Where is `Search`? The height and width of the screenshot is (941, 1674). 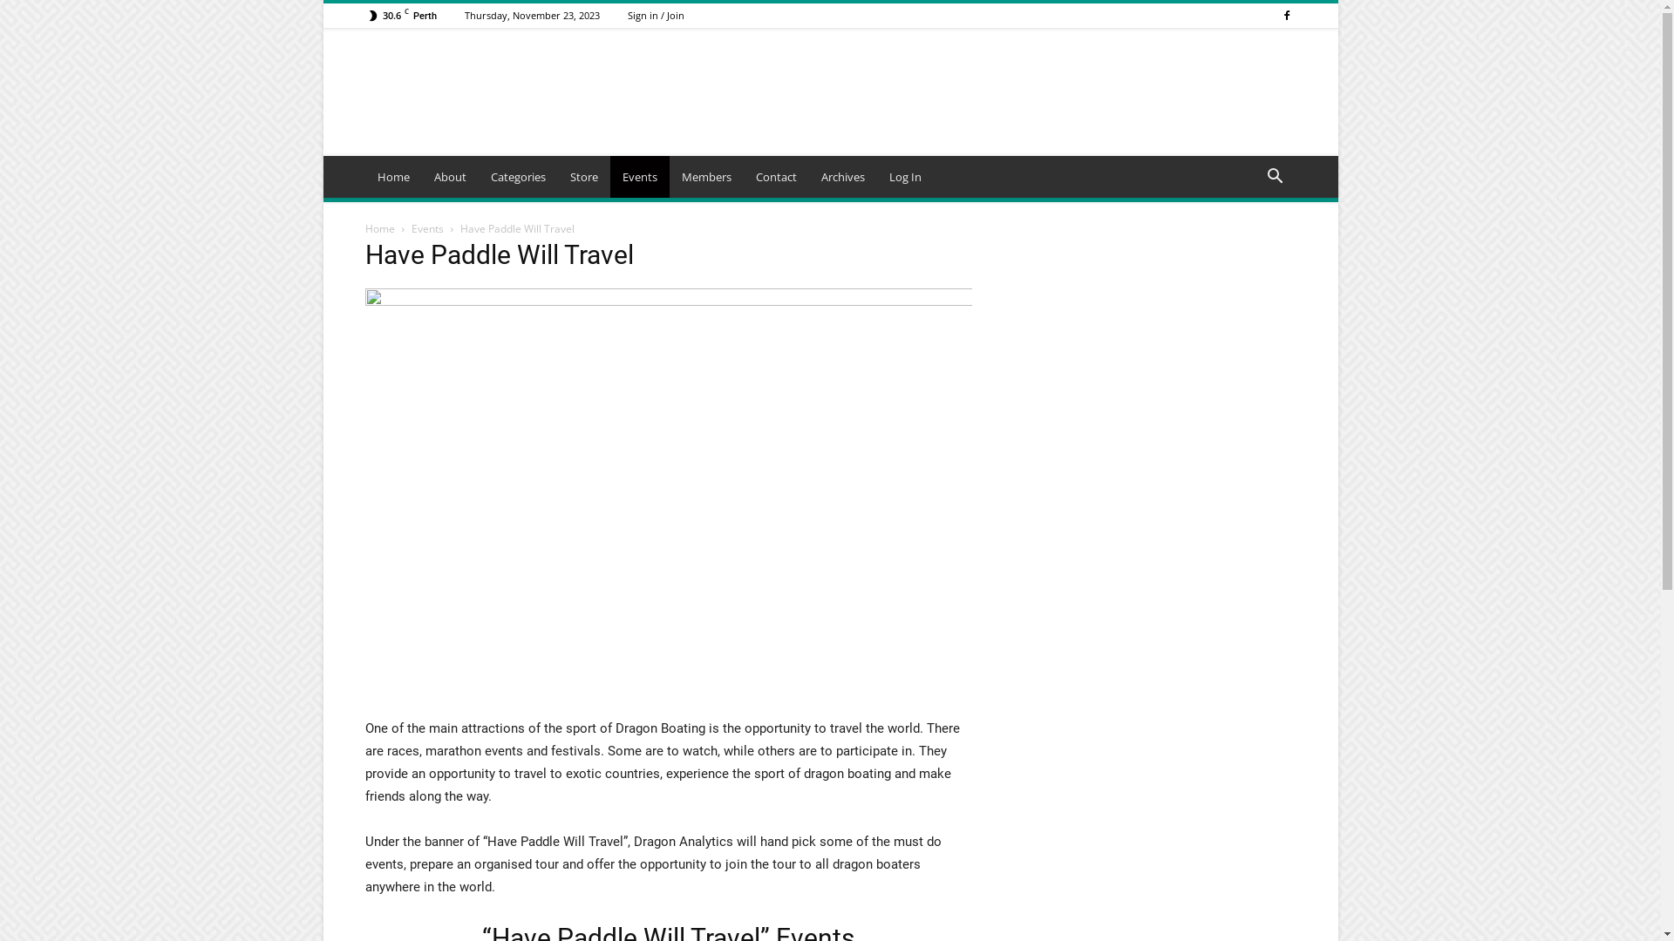 Search is located at coordinates (1247, 247).